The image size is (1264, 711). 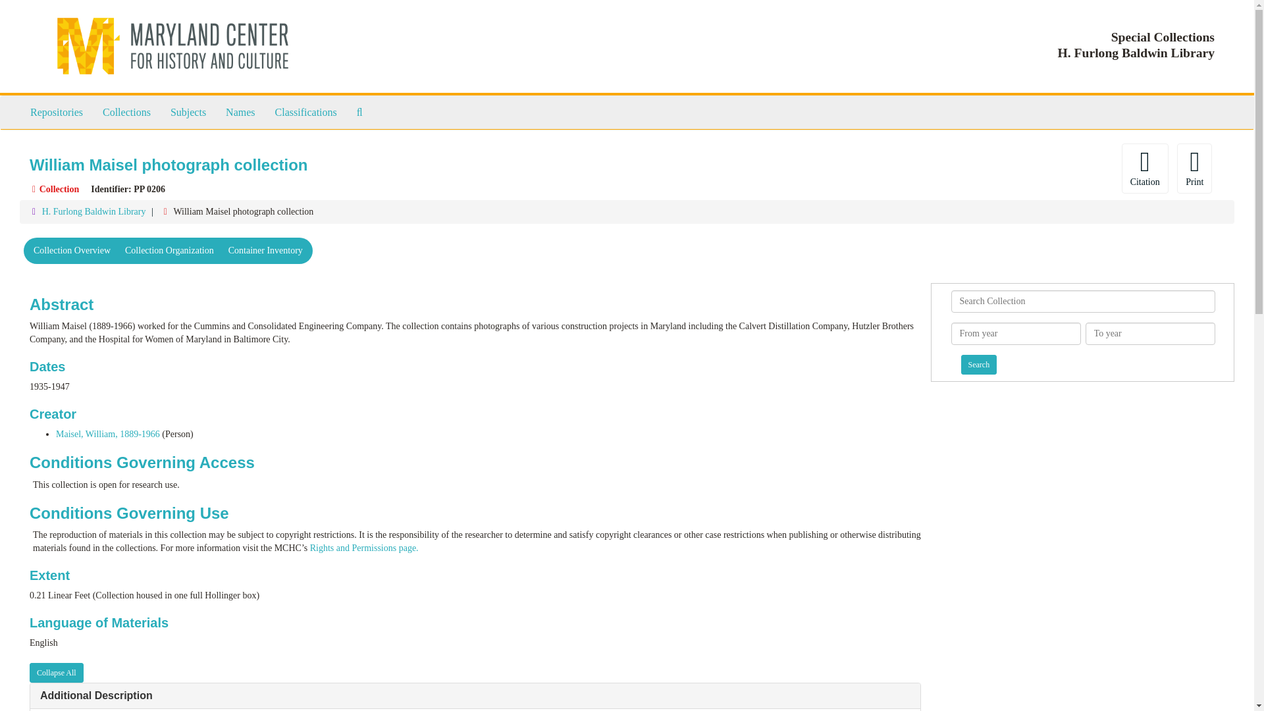 I want to click on Page Actions, so click(x=981, y=169).